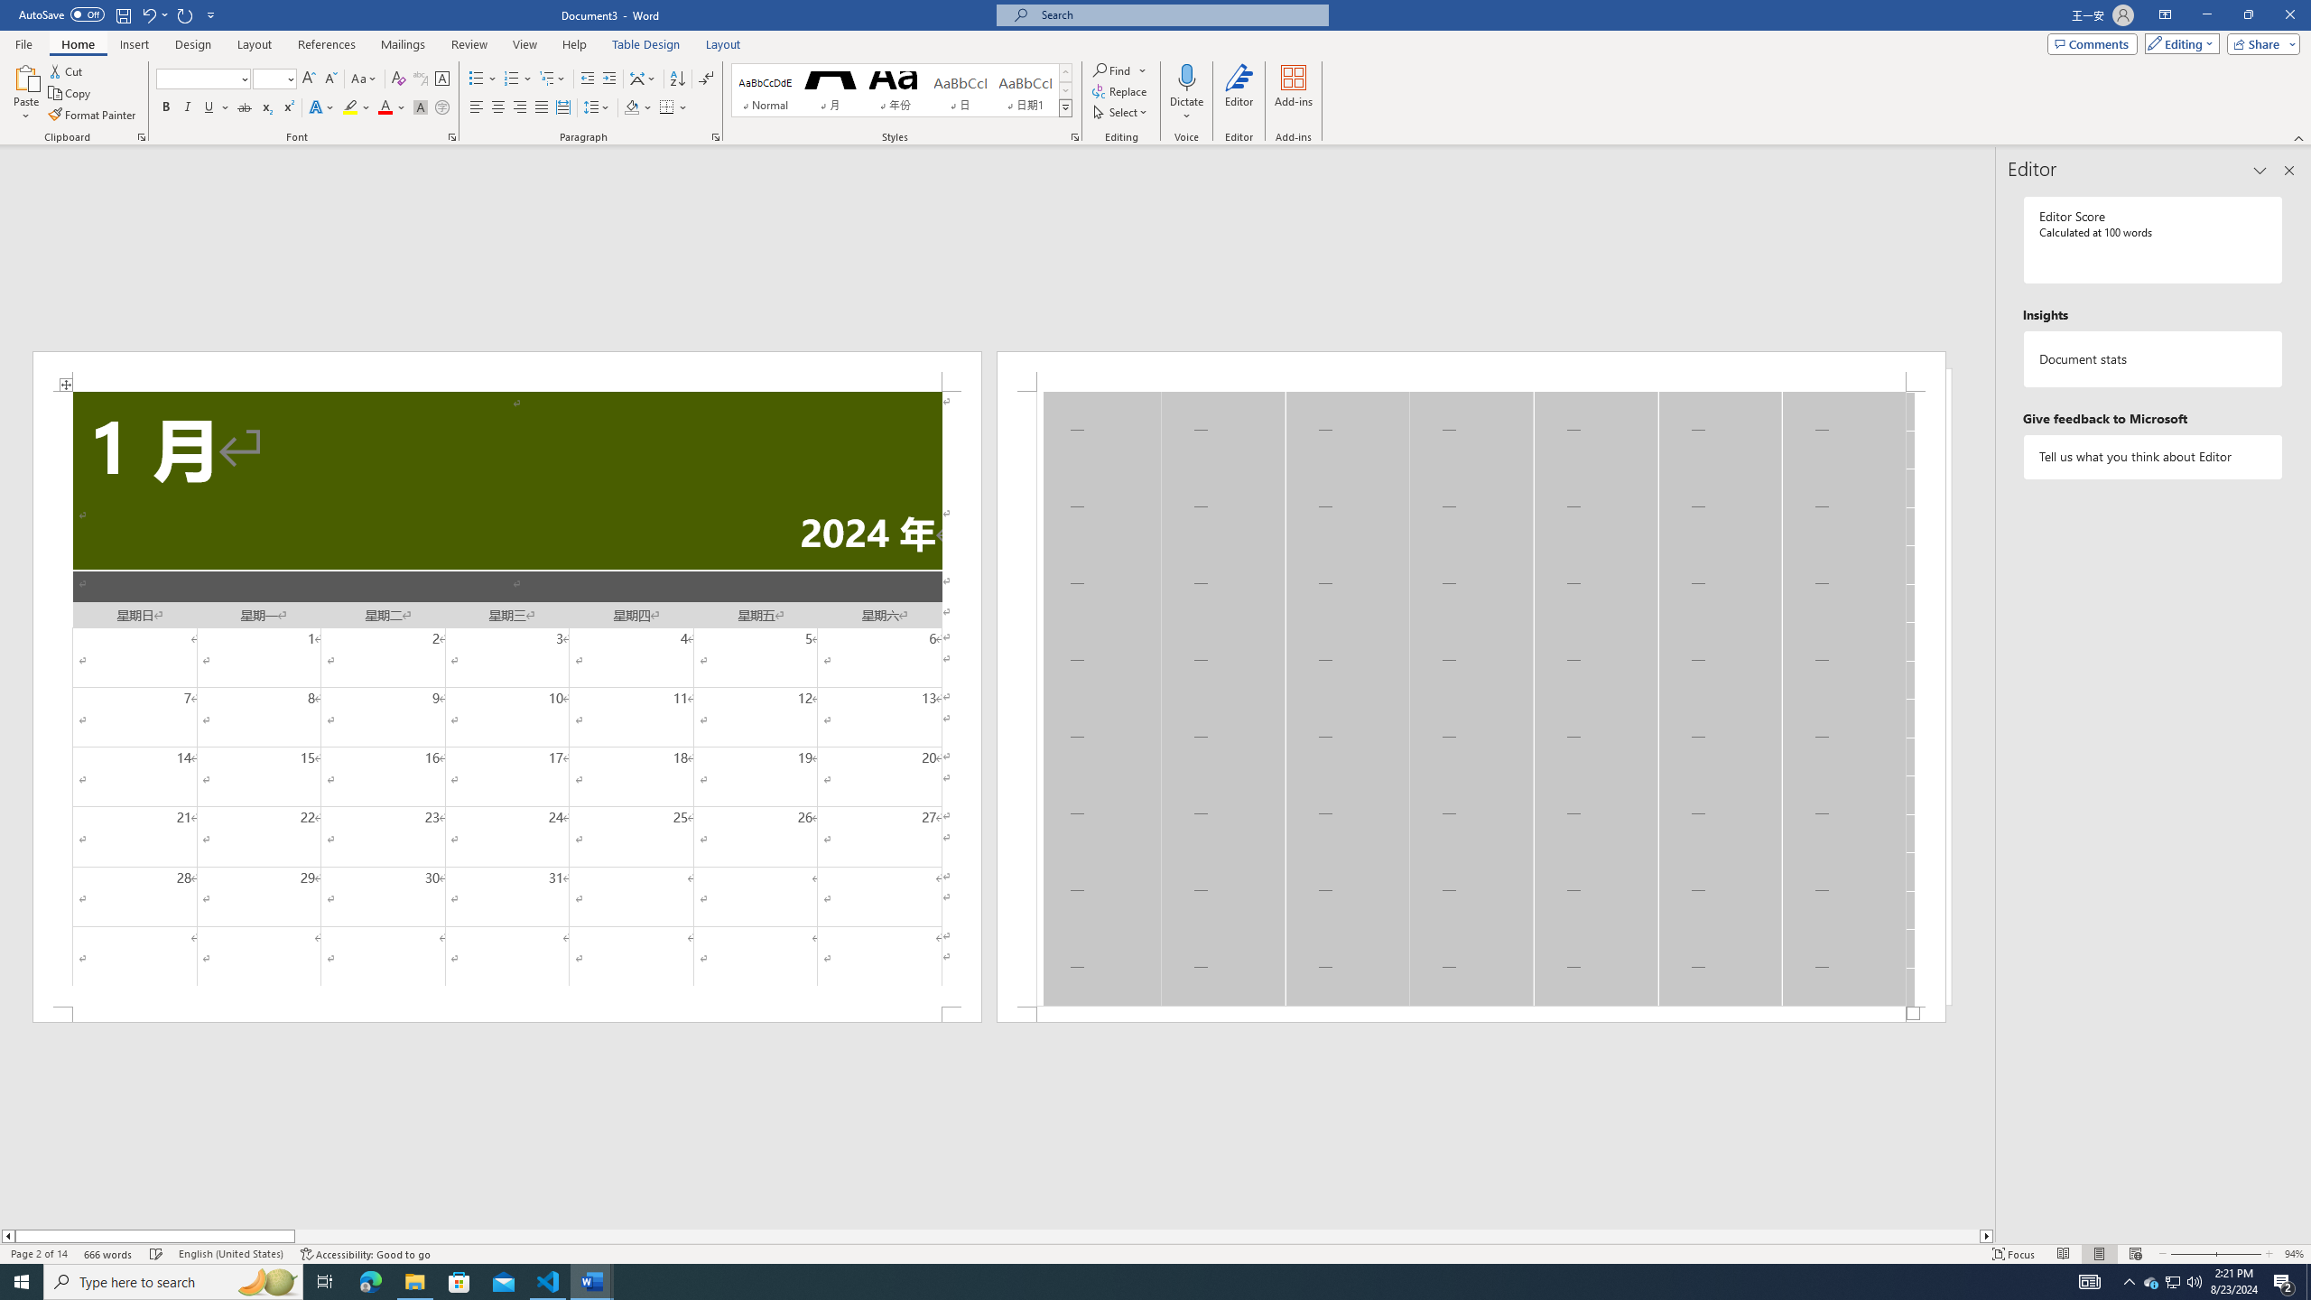 The image size is (2311, 1300). What do you see at coordinates (1471, 699) in the screenshot?
I see `Page 2 content` at bounding box center [1471, 699].